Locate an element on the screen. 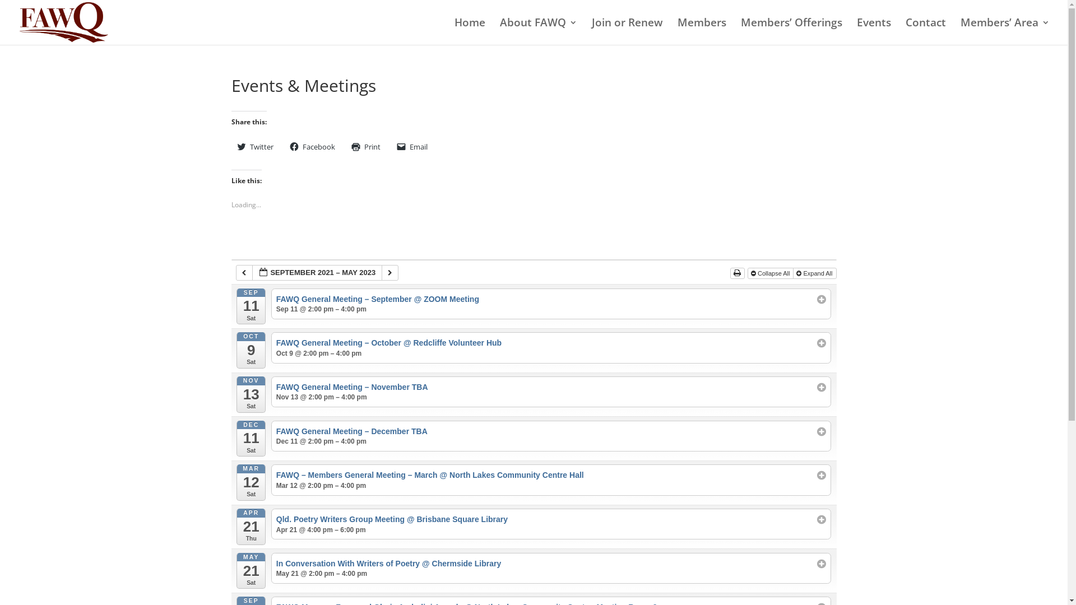 The width and height of the screenshot is (1076, 605). MAY
21
Sat is located at coordinates (251, 571).